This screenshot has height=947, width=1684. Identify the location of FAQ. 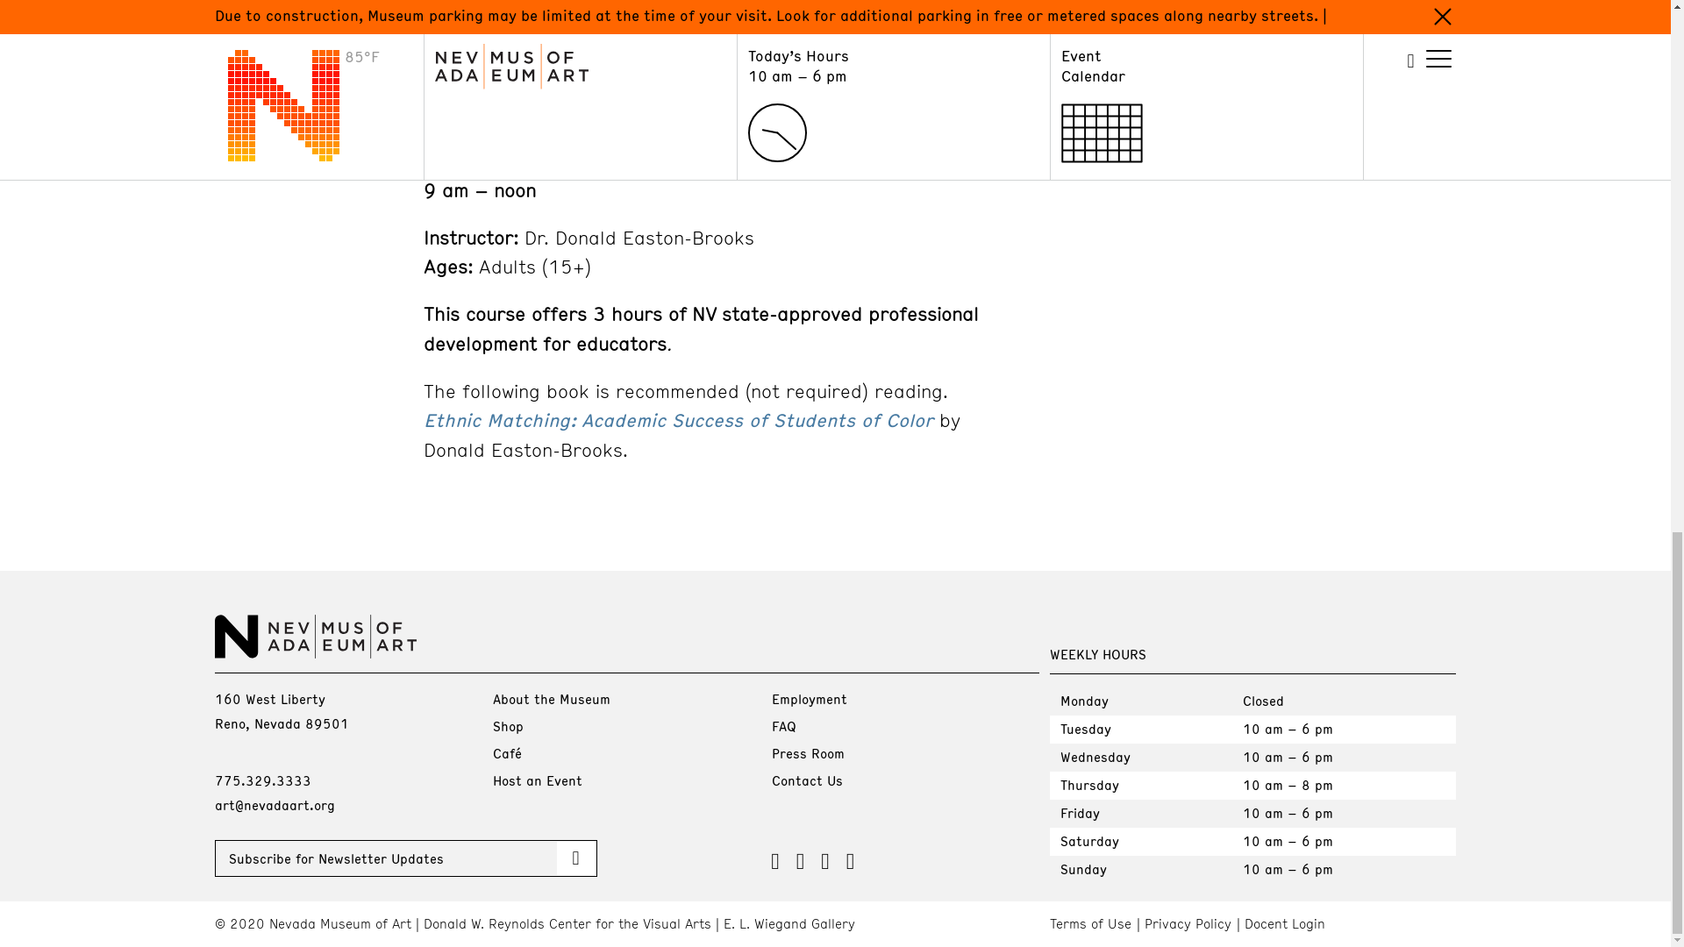
(784, 726).